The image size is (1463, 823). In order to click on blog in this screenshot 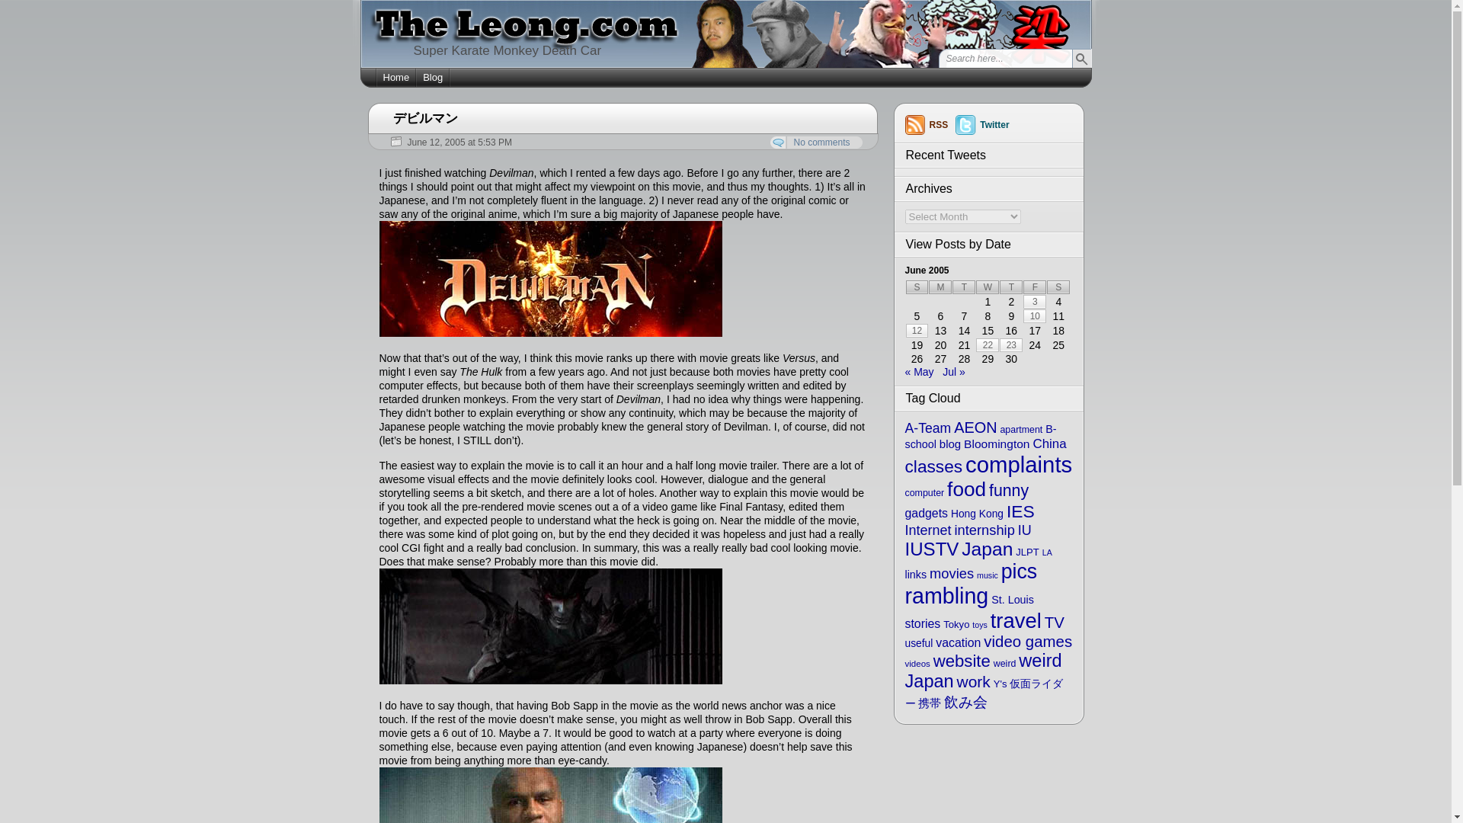, I will do `click(949, 444)`.